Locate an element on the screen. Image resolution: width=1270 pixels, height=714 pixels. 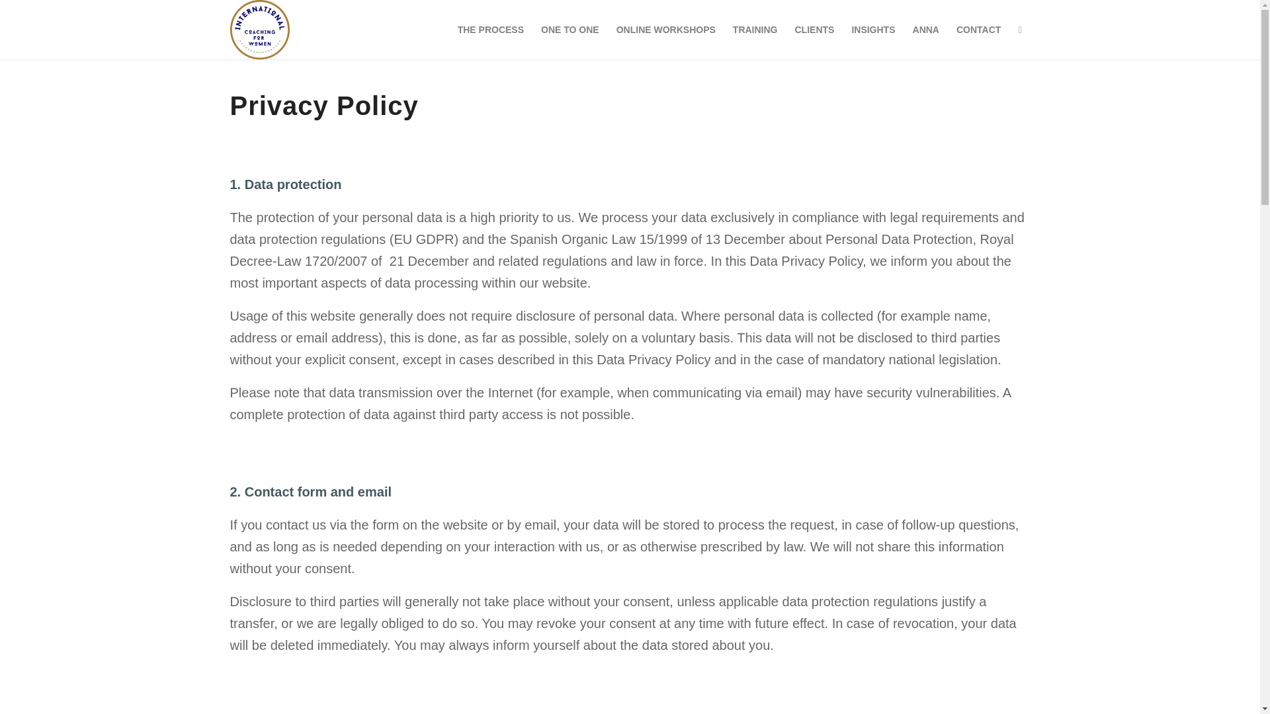
INSIGHTS is located at coordinates (873, 29).